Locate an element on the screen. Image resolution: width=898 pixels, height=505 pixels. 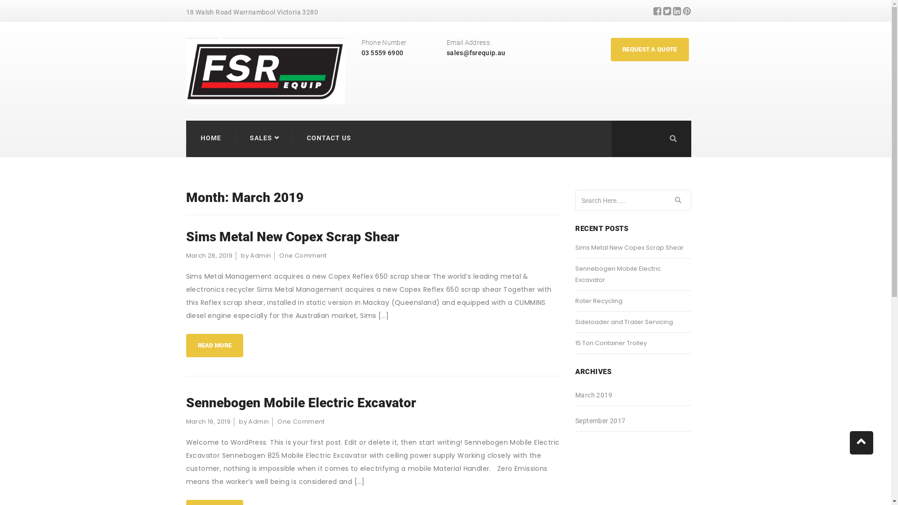
Go to top is located at coordinates (862, 443).